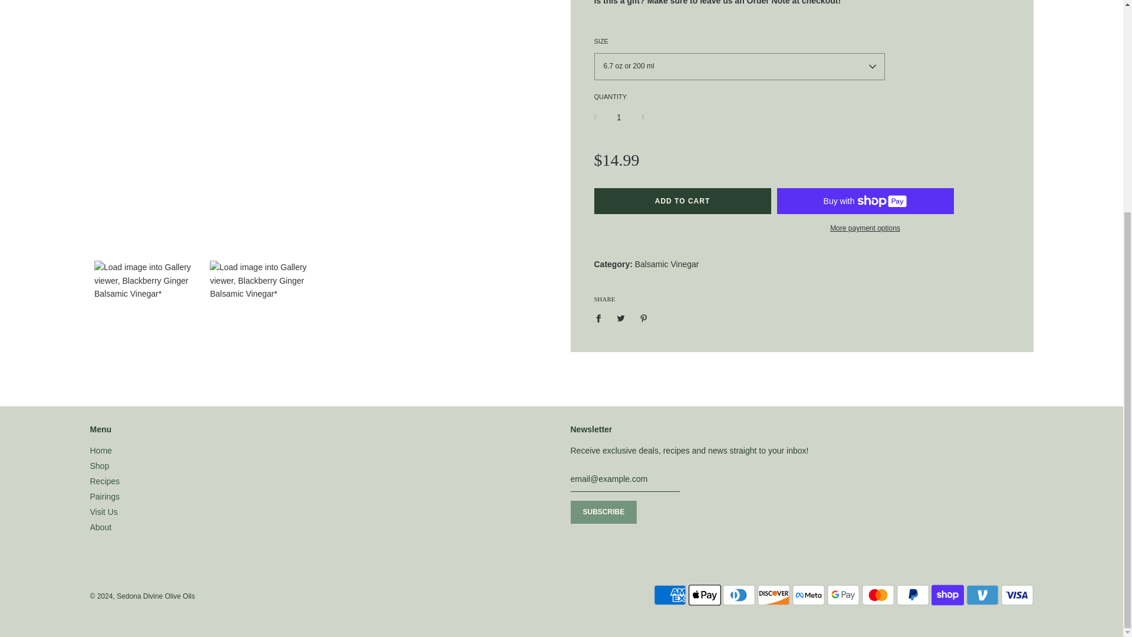  What do you see at coordinates (843, 595) in the screenshot?
I see `Google Pay` at bounding box center [843, 595].